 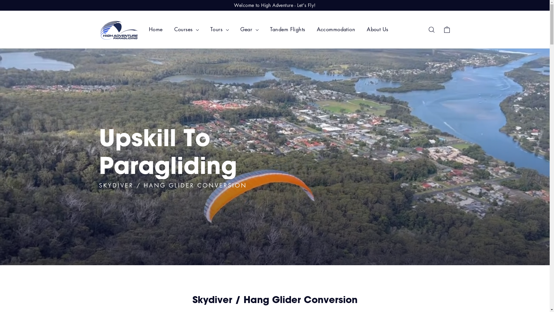 I want to click on icon-search
Search, so click(x=432, y=29).